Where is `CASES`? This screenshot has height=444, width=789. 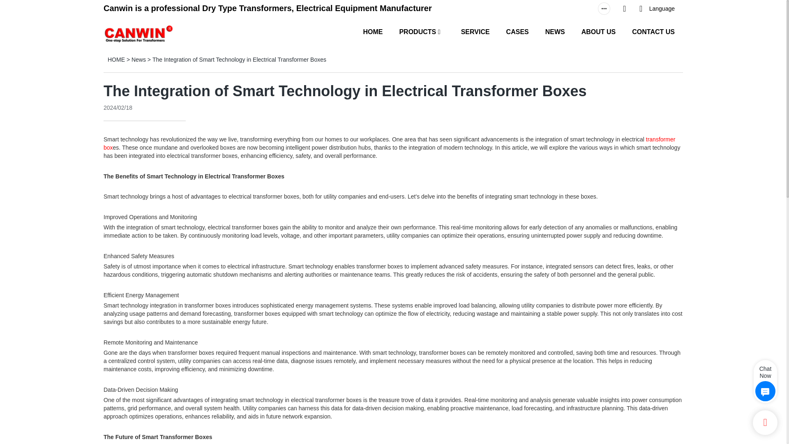 CASES is located at coordinates (517, 31).